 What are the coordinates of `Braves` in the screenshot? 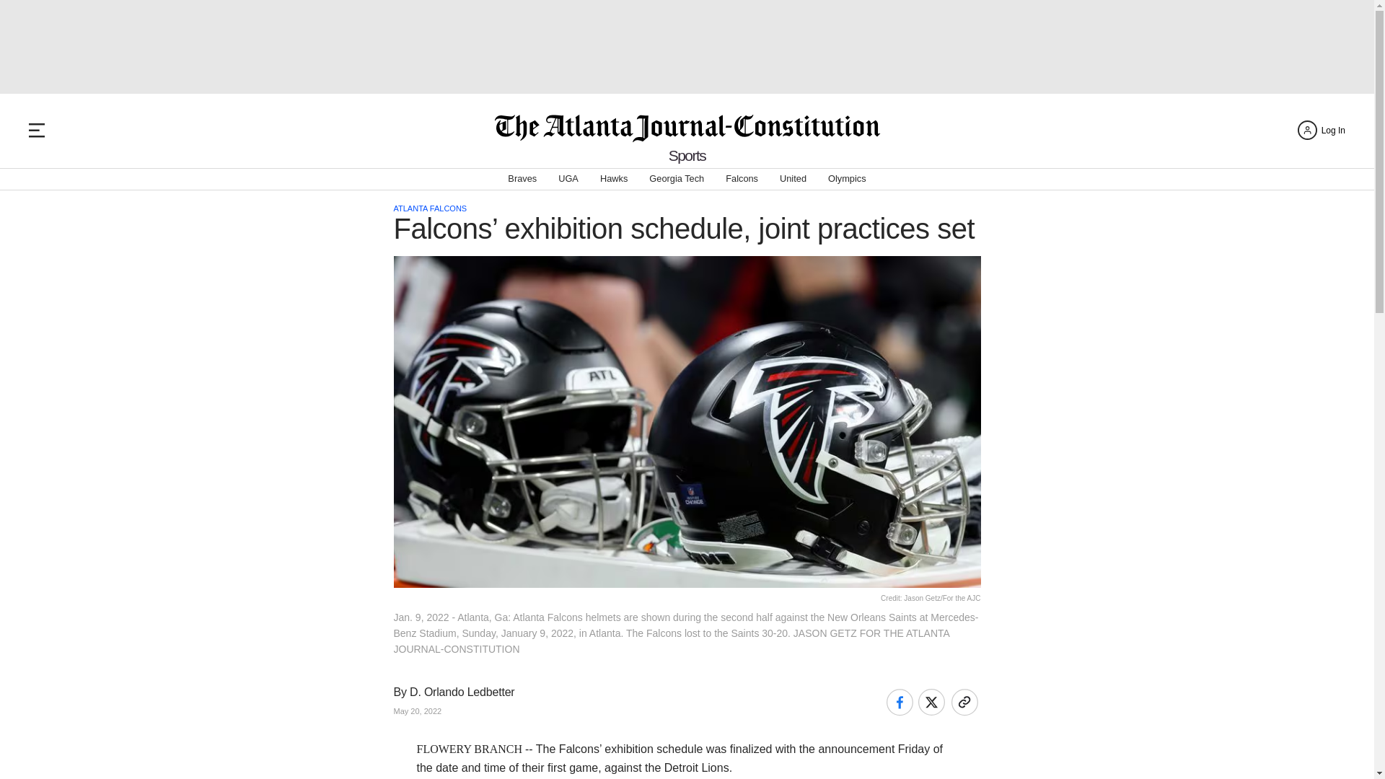 It's located at (522, 179).